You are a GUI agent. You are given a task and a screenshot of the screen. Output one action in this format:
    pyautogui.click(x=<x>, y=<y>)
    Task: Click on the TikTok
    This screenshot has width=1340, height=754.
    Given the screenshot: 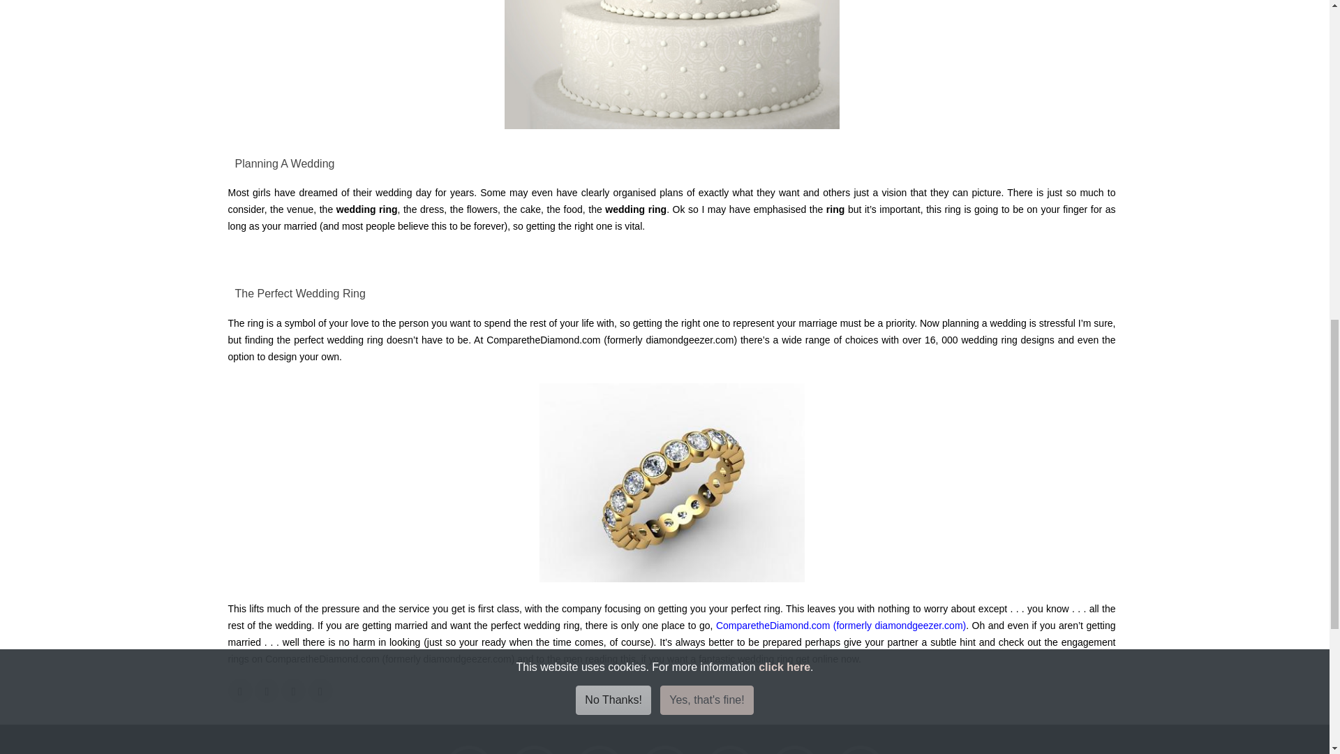 What is the action you would take?
    pyautogui.click(x=599, y=751)
    